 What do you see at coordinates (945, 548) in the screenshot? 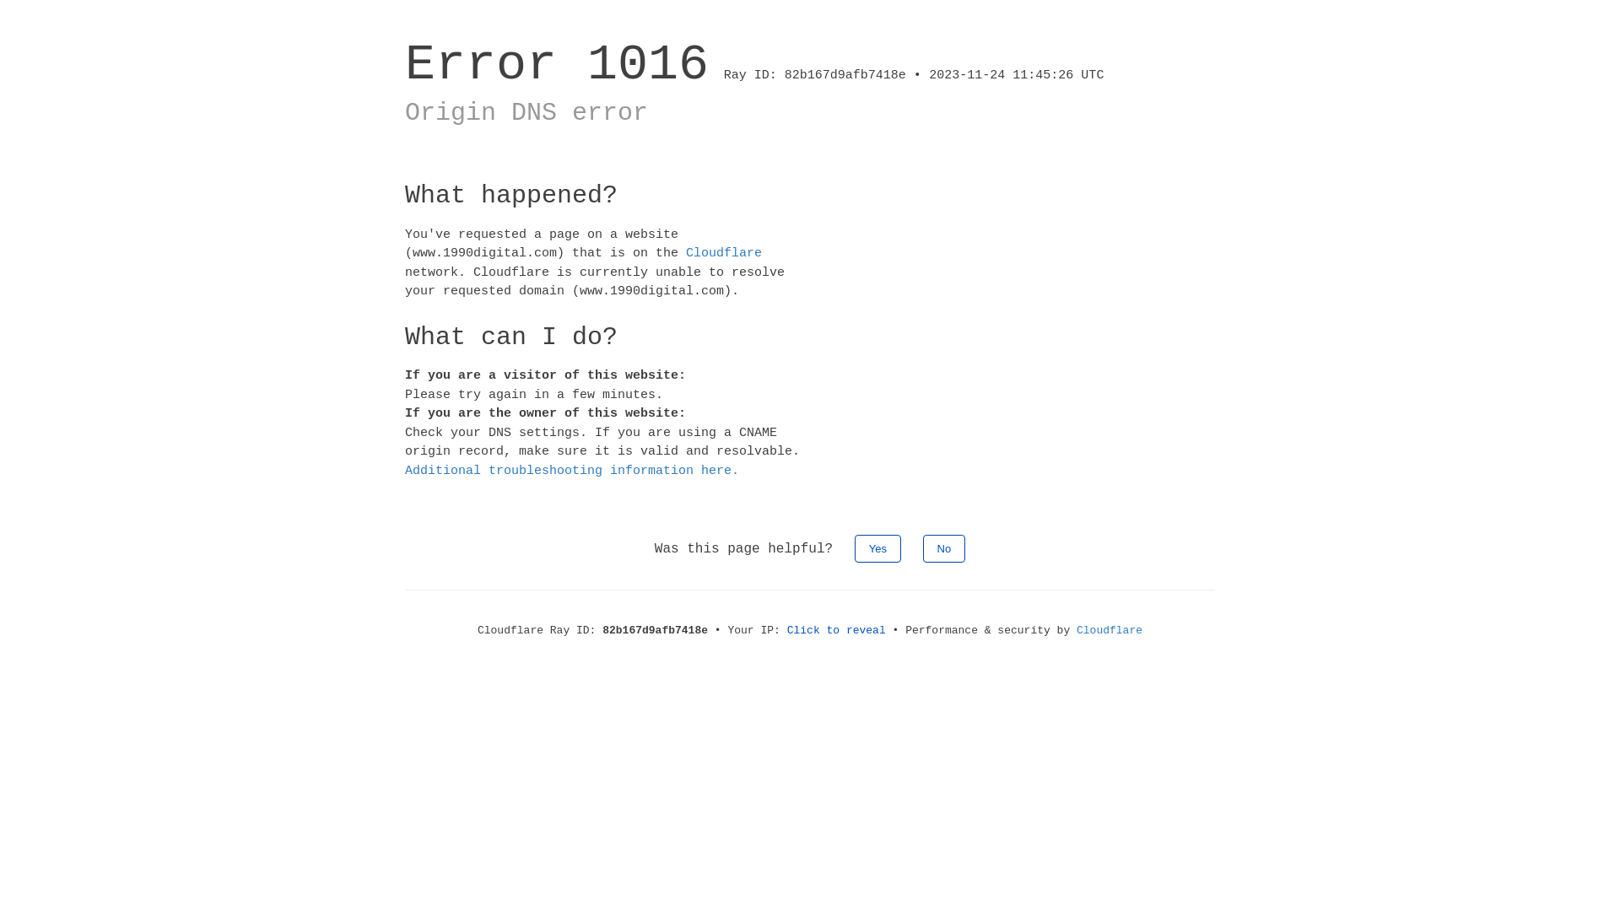
I see `No` at bounding box center [945, 548].